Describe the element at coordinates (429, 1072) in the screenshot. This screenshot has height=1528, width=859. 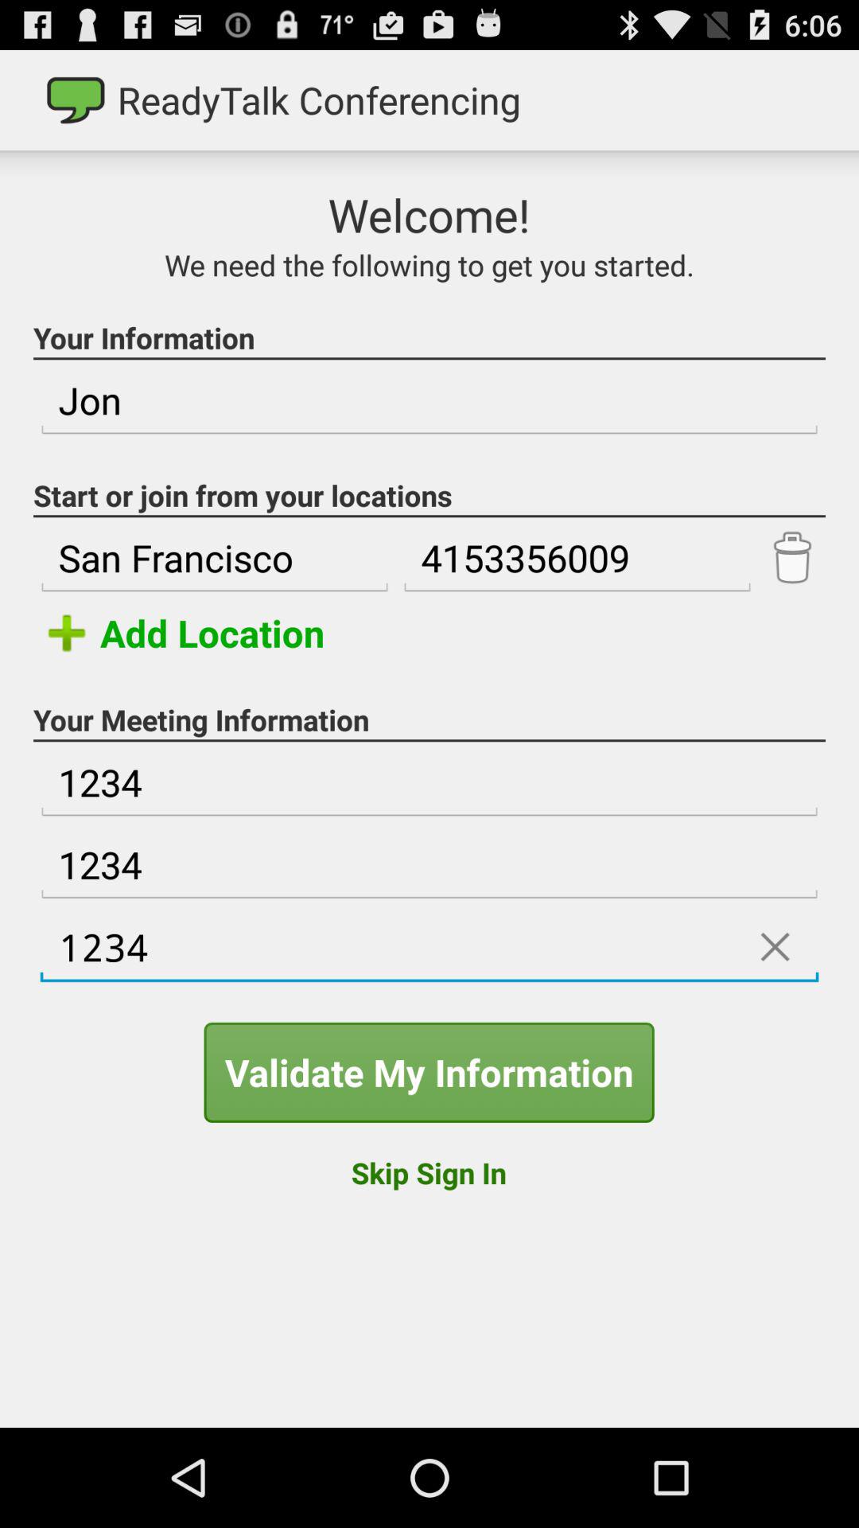
I see `turn off button above skip sign in` at that location.